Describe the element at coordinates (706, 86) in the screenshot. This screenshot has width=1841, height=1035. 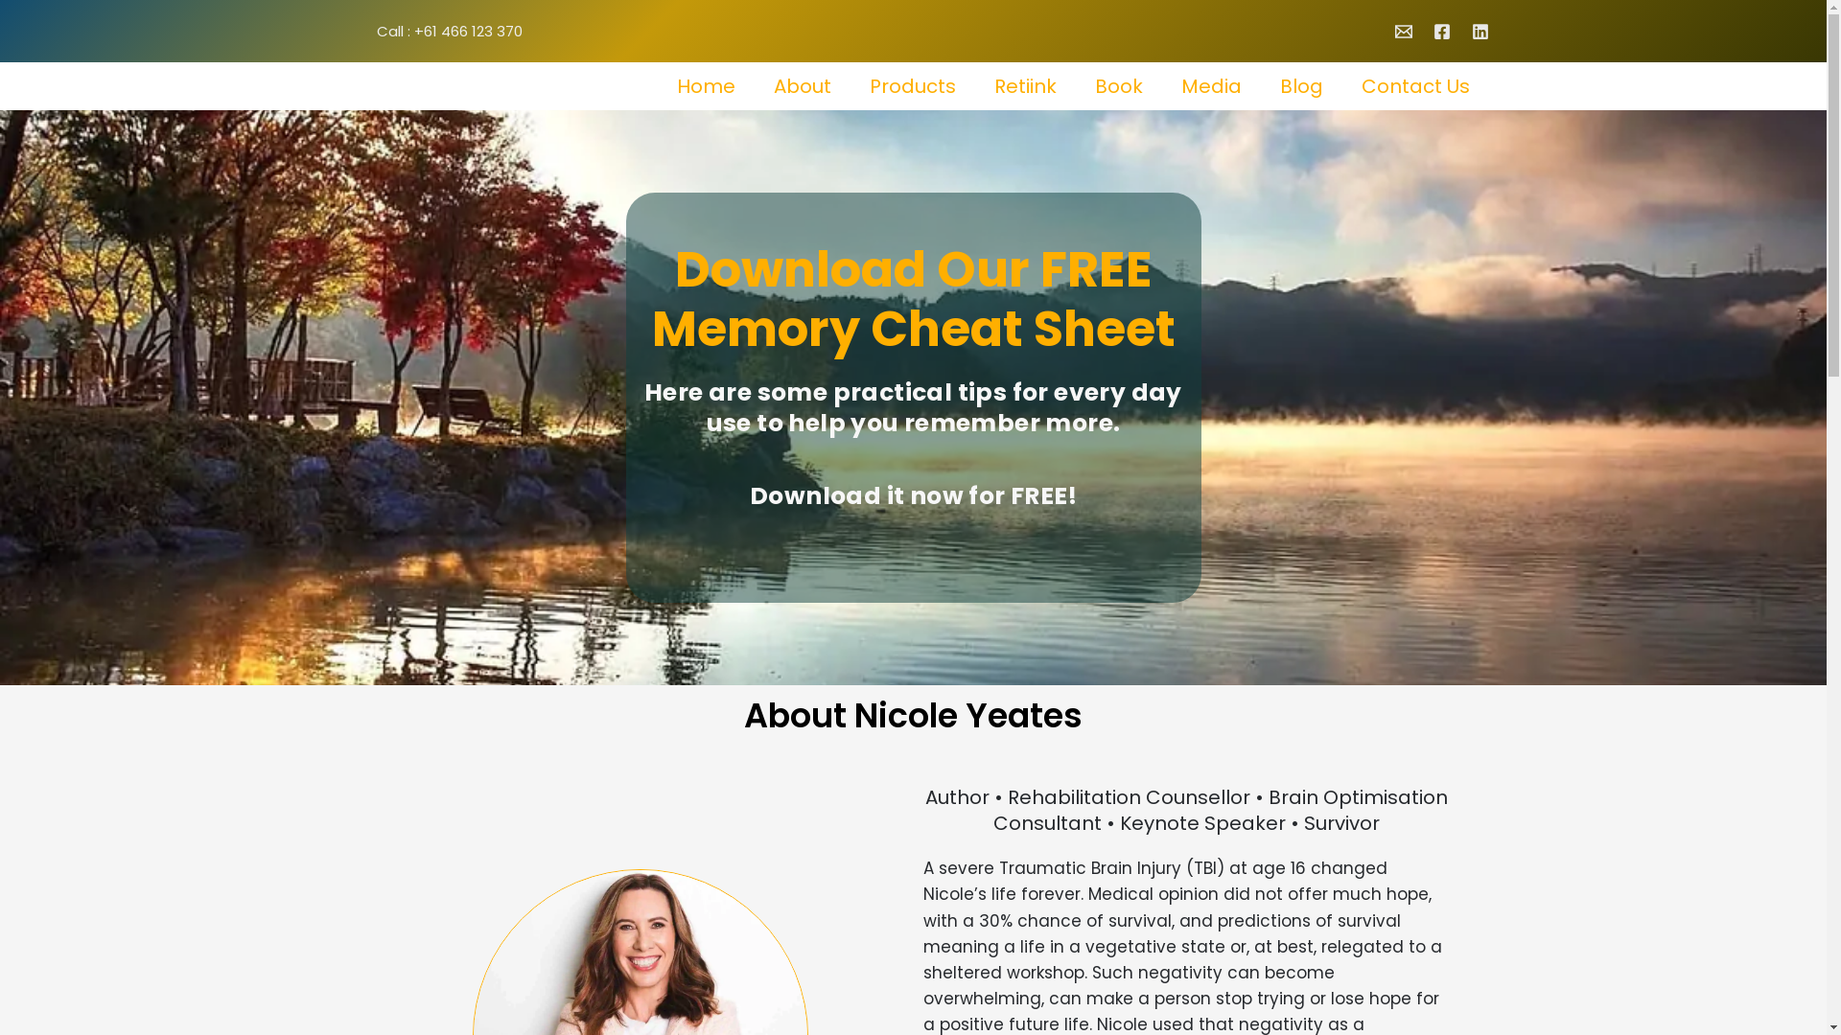
I see `Home` at that location.